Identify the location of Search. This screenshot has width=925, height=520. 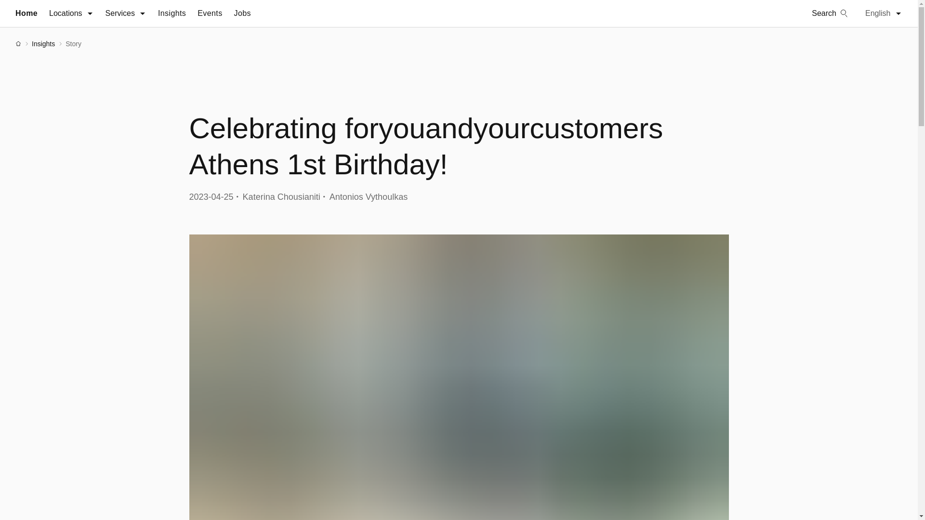
(830, 13).